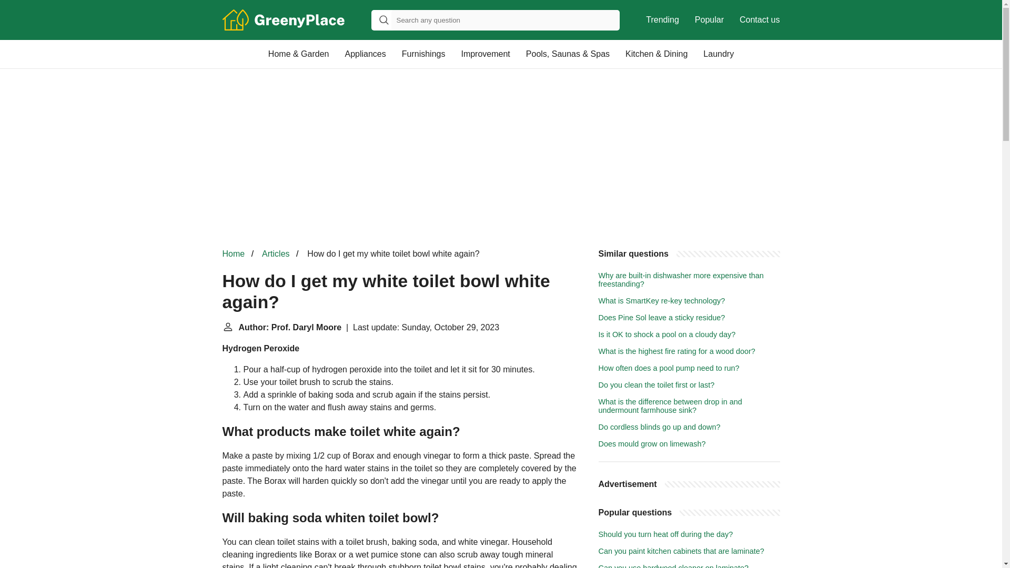 This screenshot has height=568, width=1010. Describe the element at coordinates (677, 351) in the screenshot. I see `What is the highest fire rating for a wood door?` at that location.